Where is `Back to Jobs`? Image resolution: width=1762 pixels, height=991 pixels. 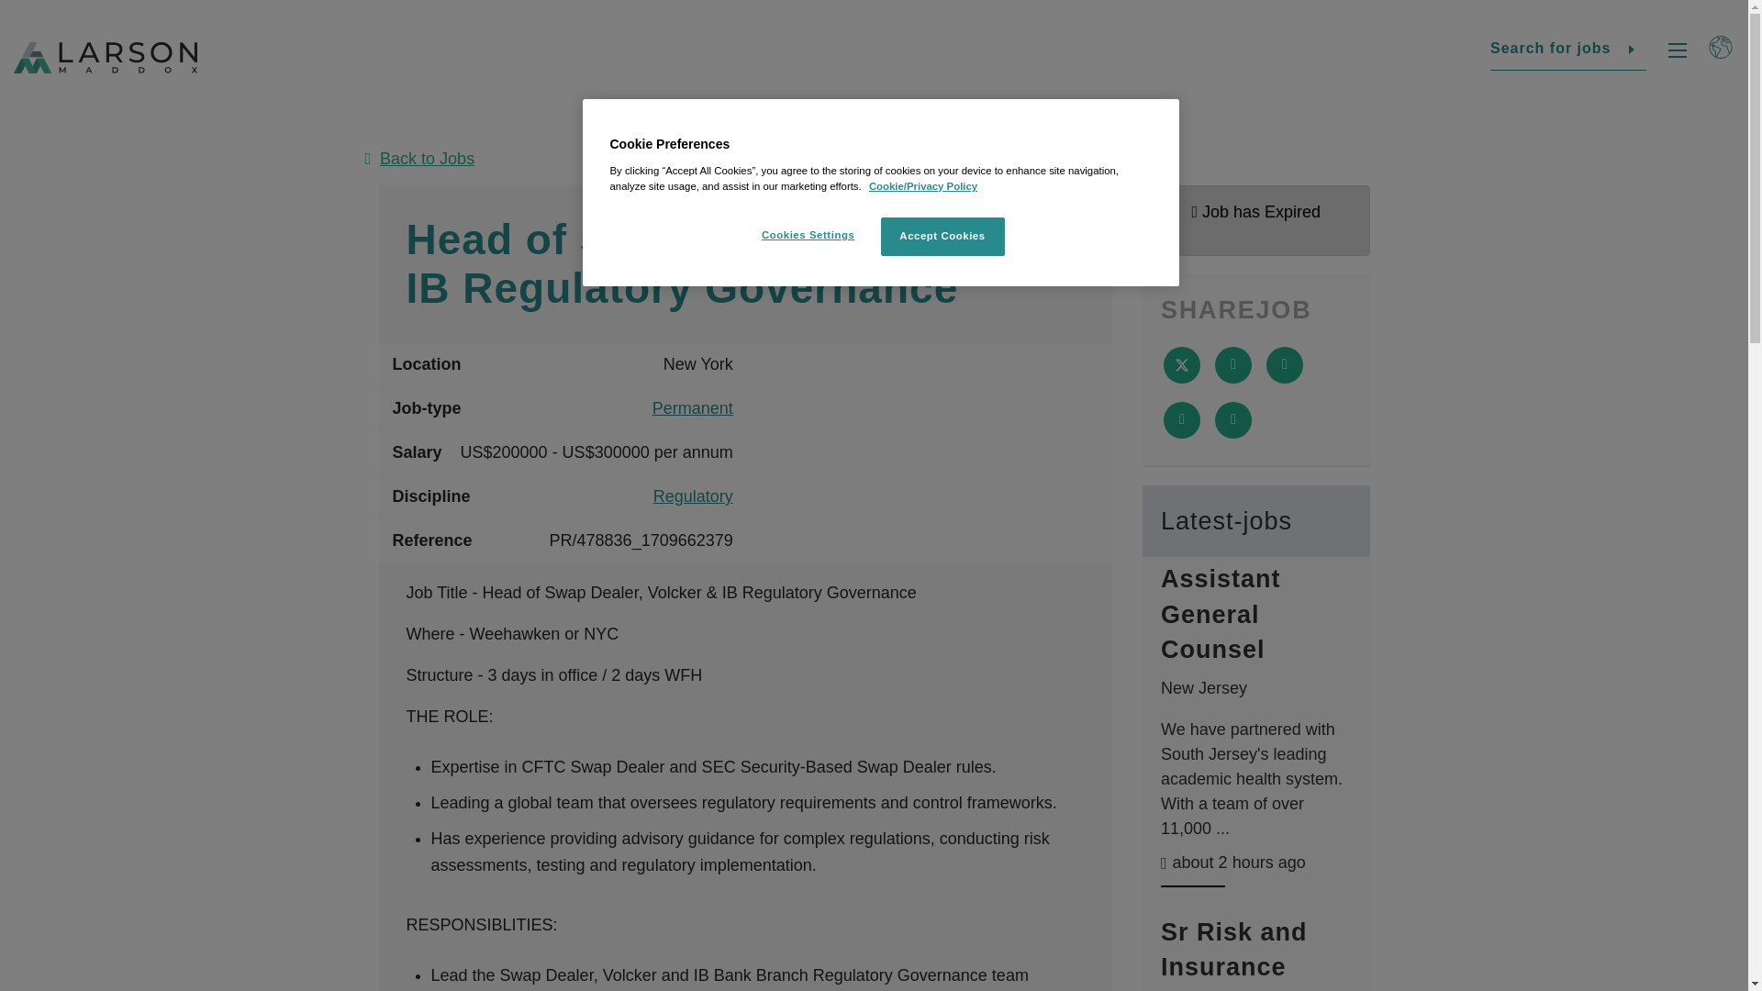
Back to Jobs is located at coordinates (874, 158).